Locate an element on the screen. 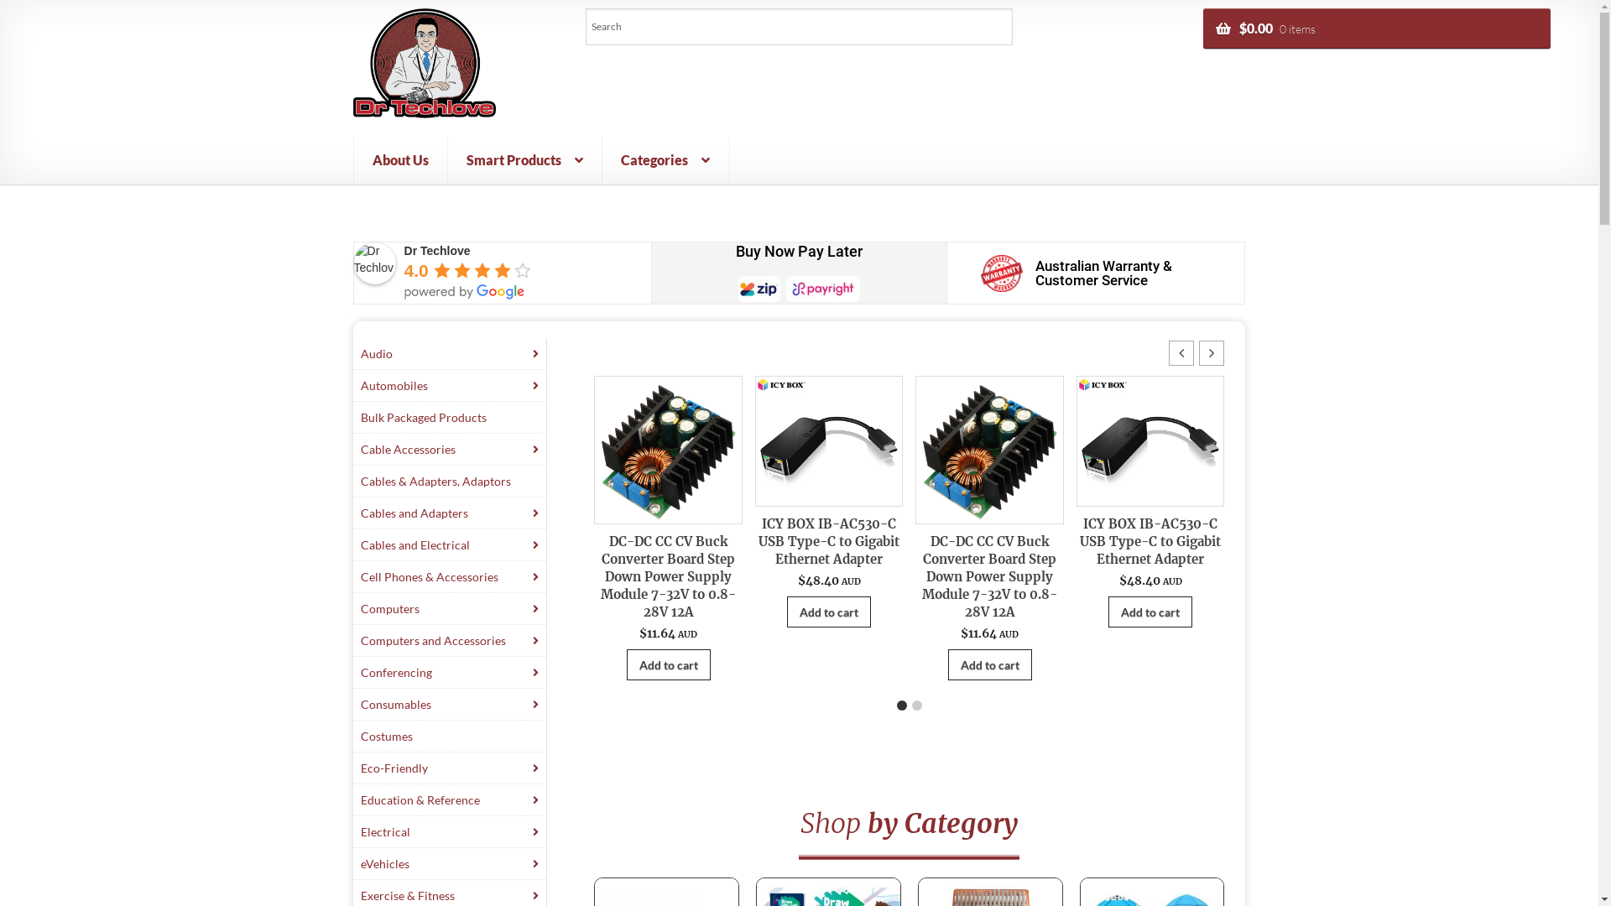 This screenshot has height=906, width=1611. Cables and Adapters     is located at coordinates (450, 513).